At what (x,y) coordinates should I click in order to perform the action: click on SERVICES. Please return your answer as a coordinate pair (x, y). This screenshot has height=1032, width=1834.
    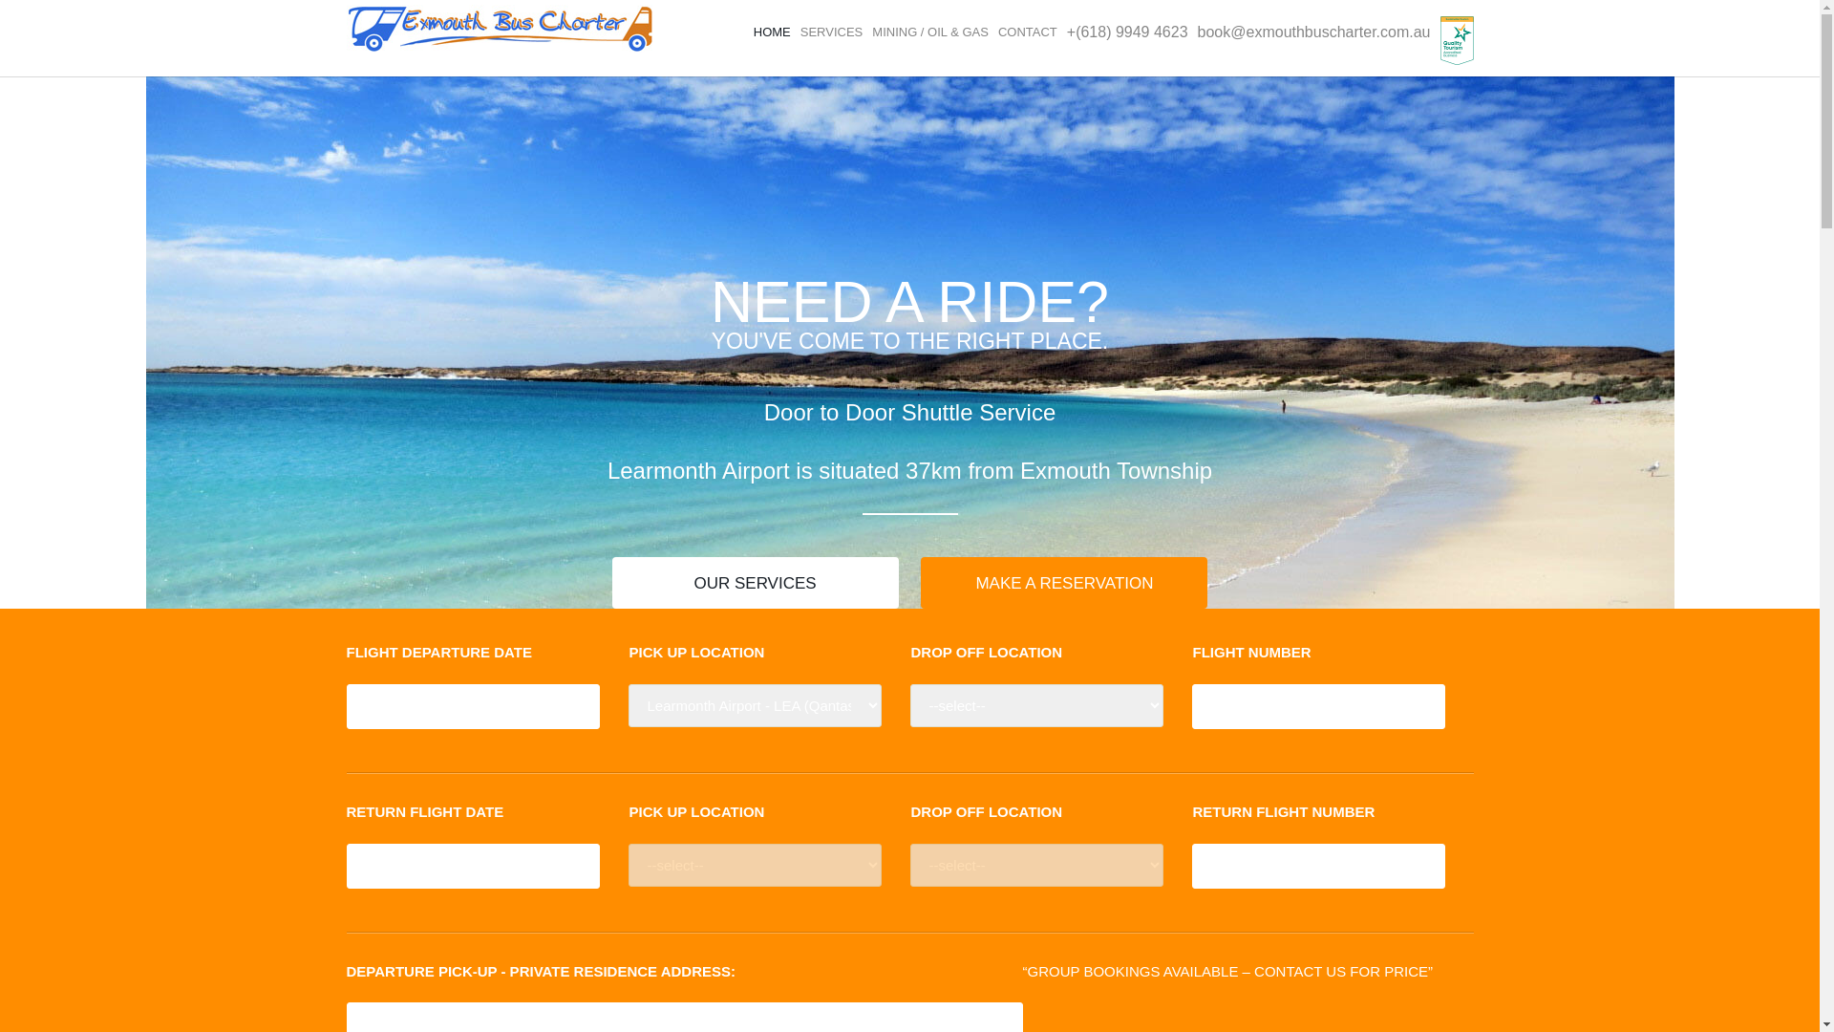
    Looking at the image, I should click on (832, 32).